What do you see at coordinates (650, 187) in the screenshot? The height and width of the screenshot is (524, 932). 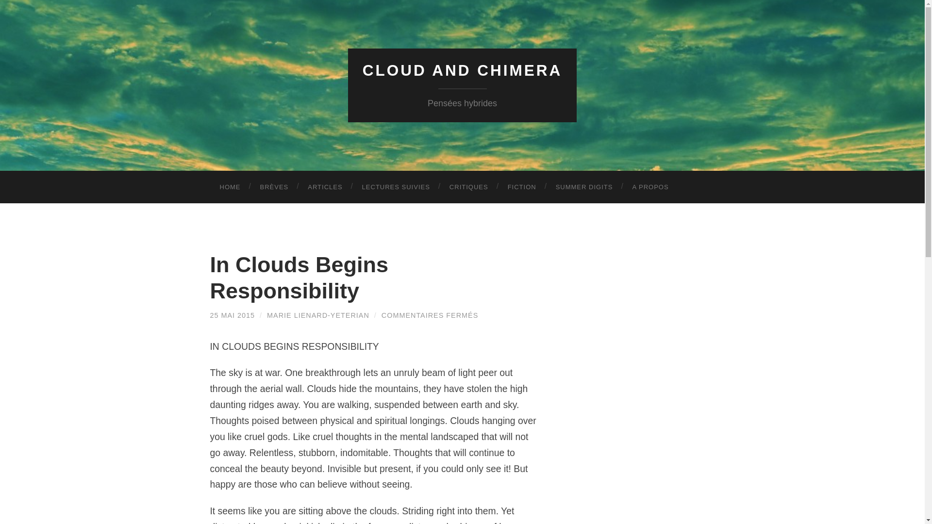 I see `A PROPOS` at bounding box center [650, 187].